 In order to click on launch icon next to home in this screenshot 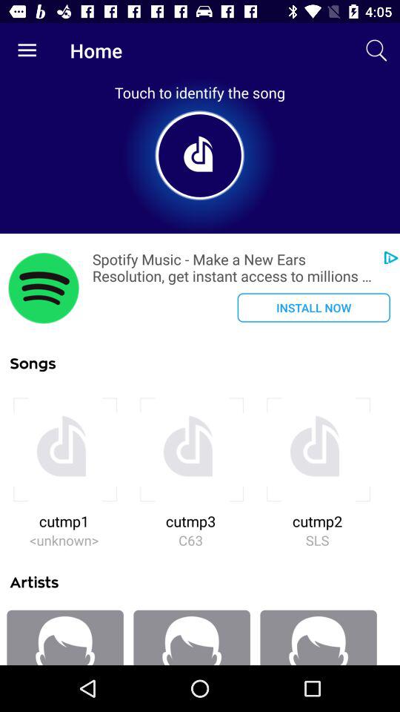, I will do `click(376, 50)`.